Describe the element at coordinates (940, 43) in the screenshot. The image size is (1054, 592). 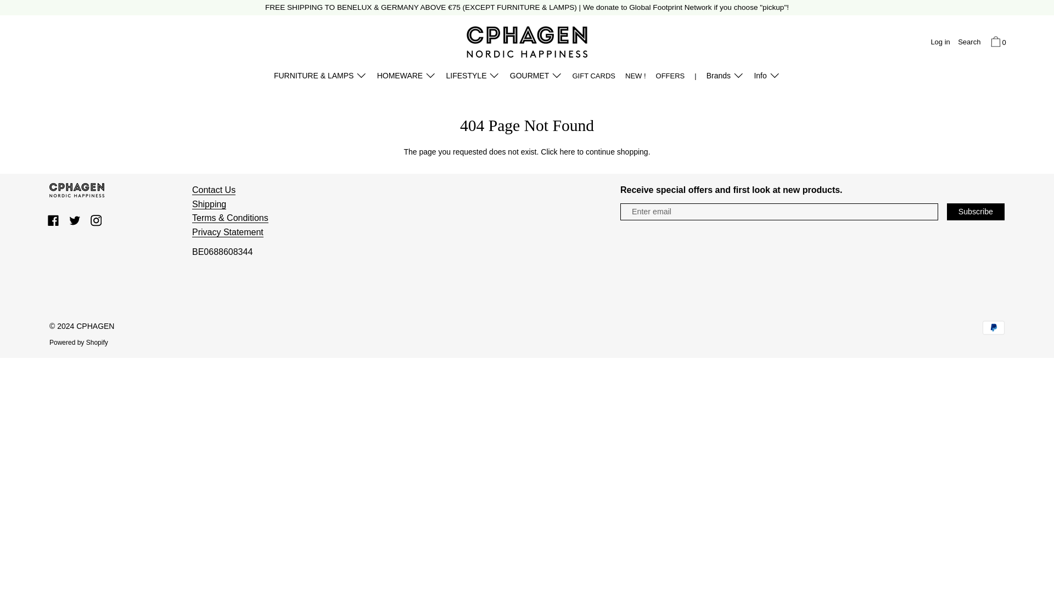
I see `Log in` at that location.